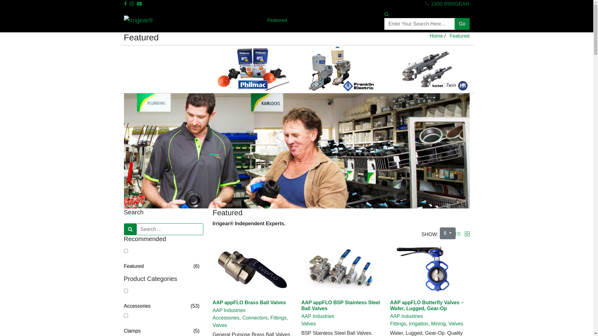 The image size is (598, 336). What do you see at coordinates (398, 324) in the screenshot?
I see `Fittings` at bounding box center [398, 324].